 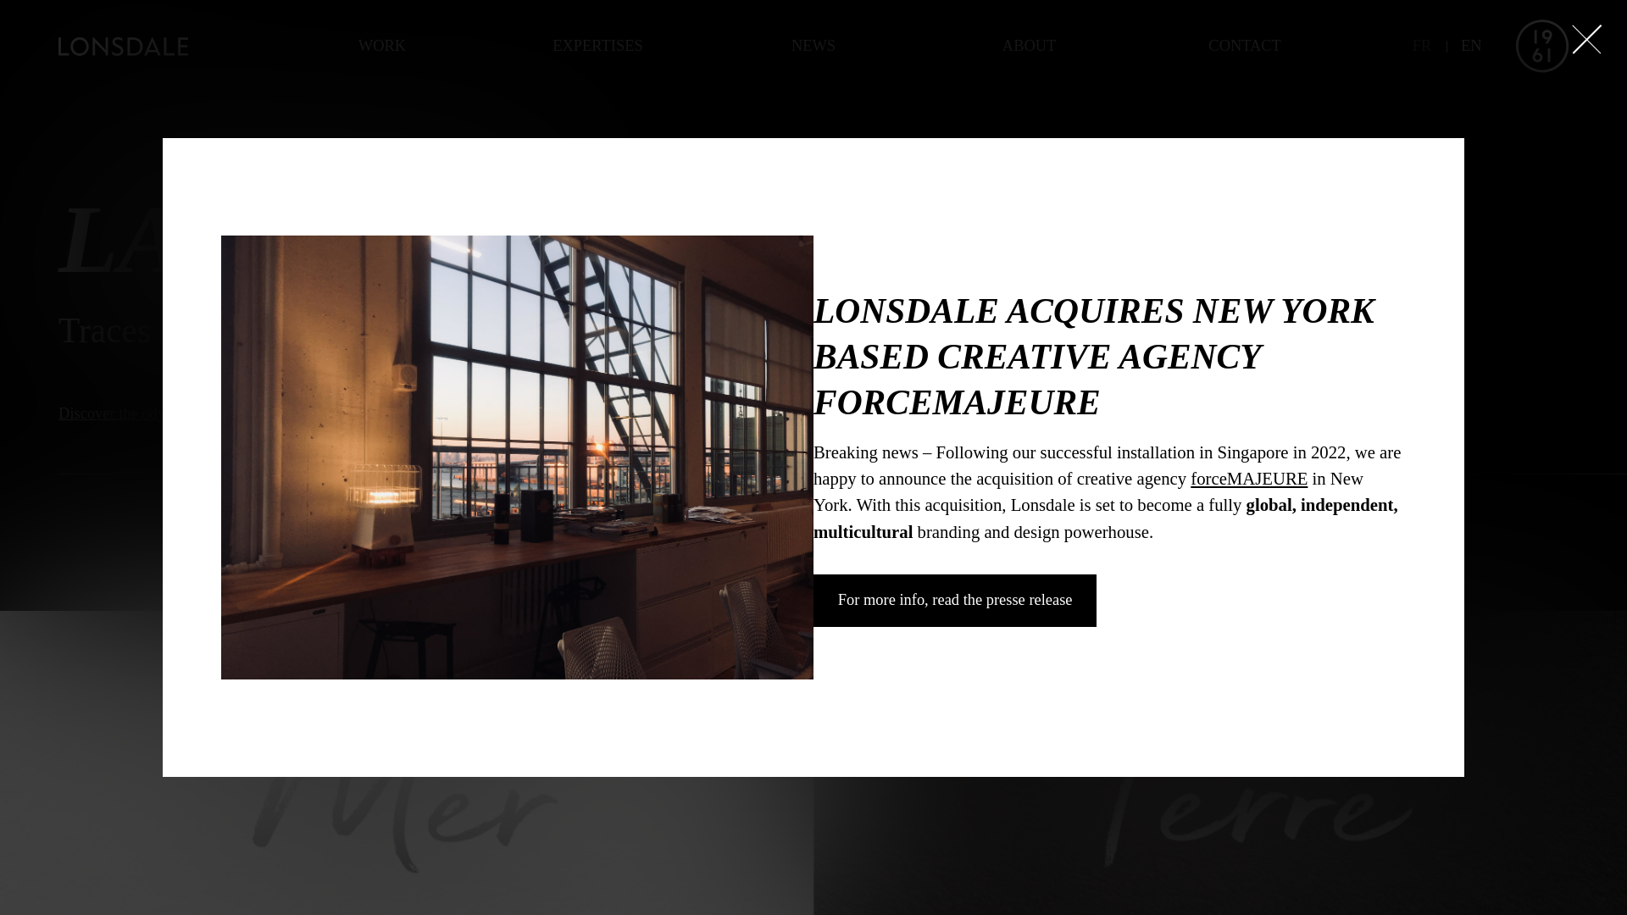 What do you see at coordinates (597, 47) in the screenshot?
I see `EXPERTISES` at bounding box center [597, 47].